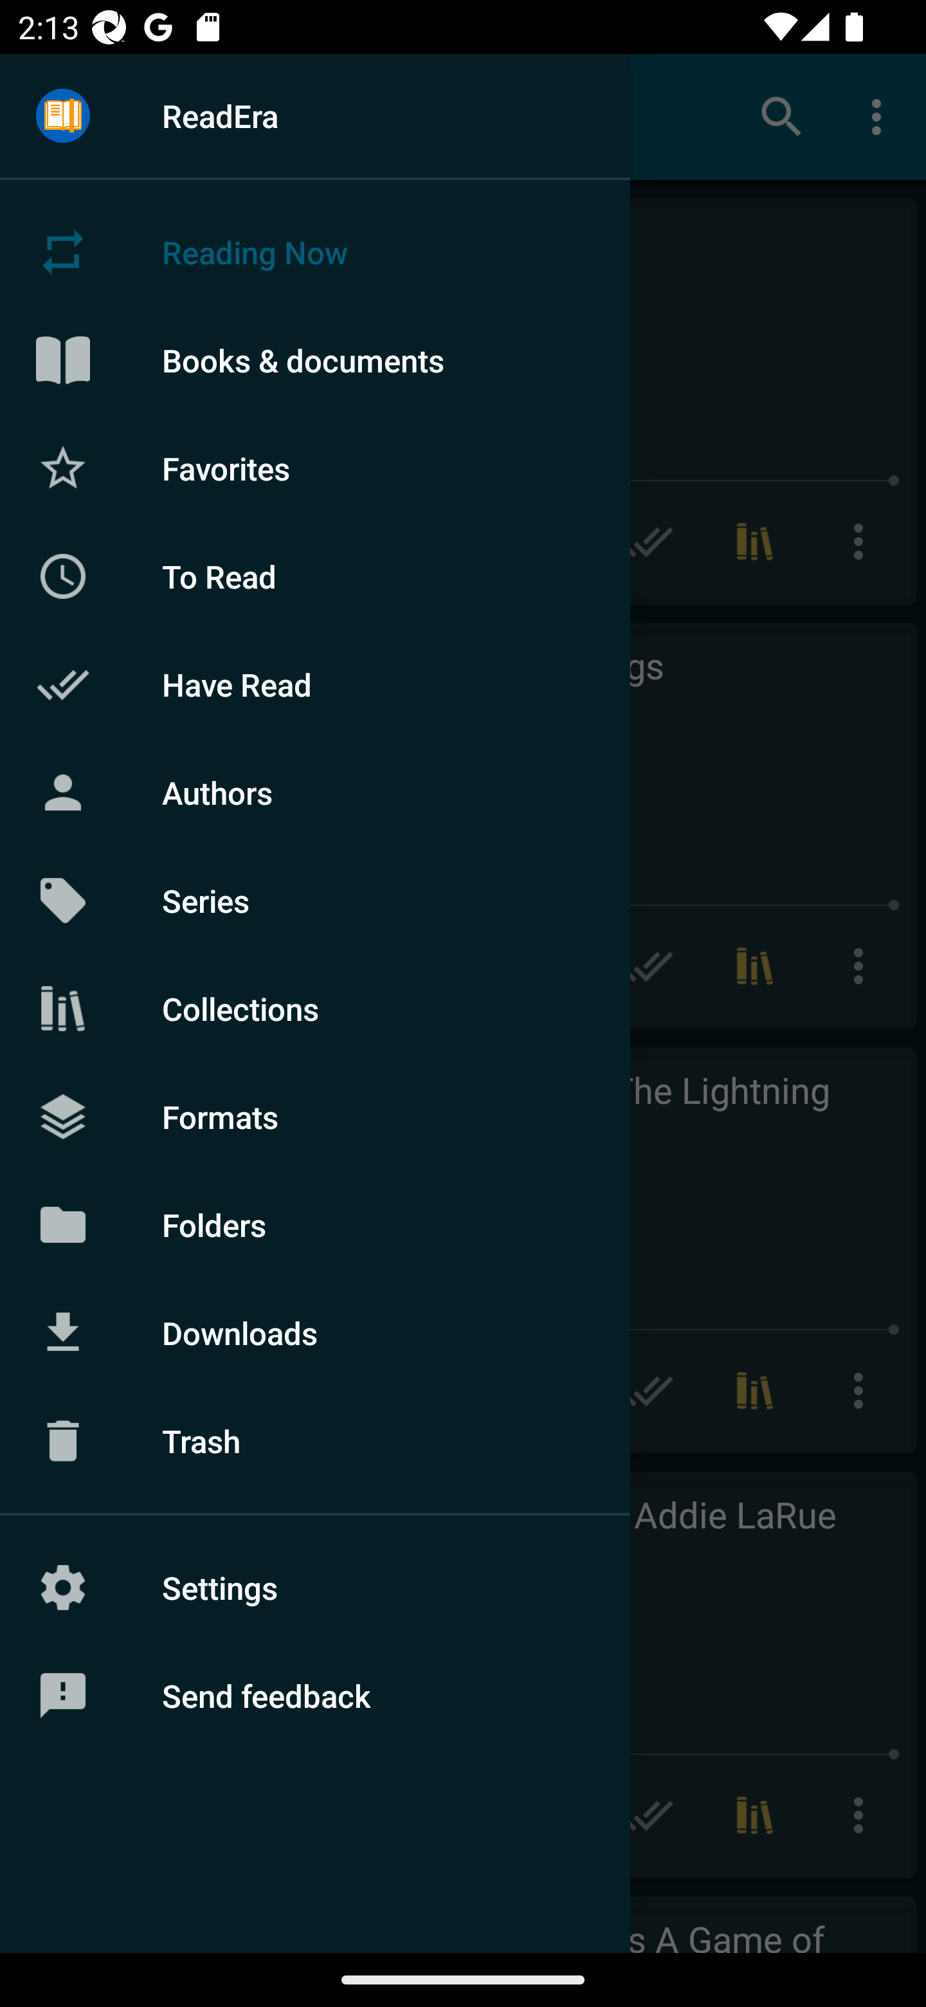 This screenshot has height=2007, width=926. I want to click on Collections, so click(315, 1009).